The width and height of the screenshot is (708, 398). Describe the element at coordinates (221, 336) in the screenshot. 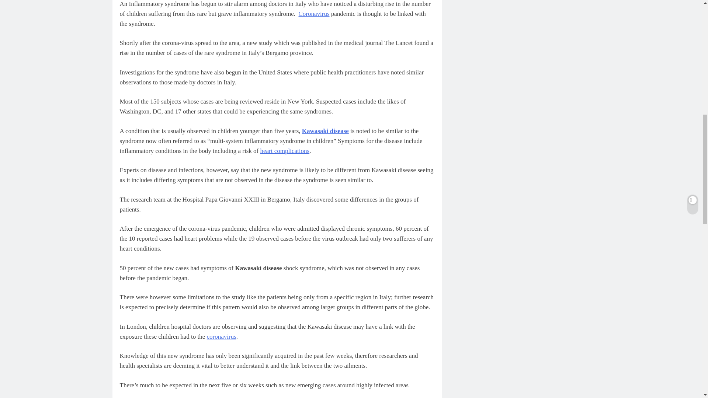

I see `coronavirus` at that location.